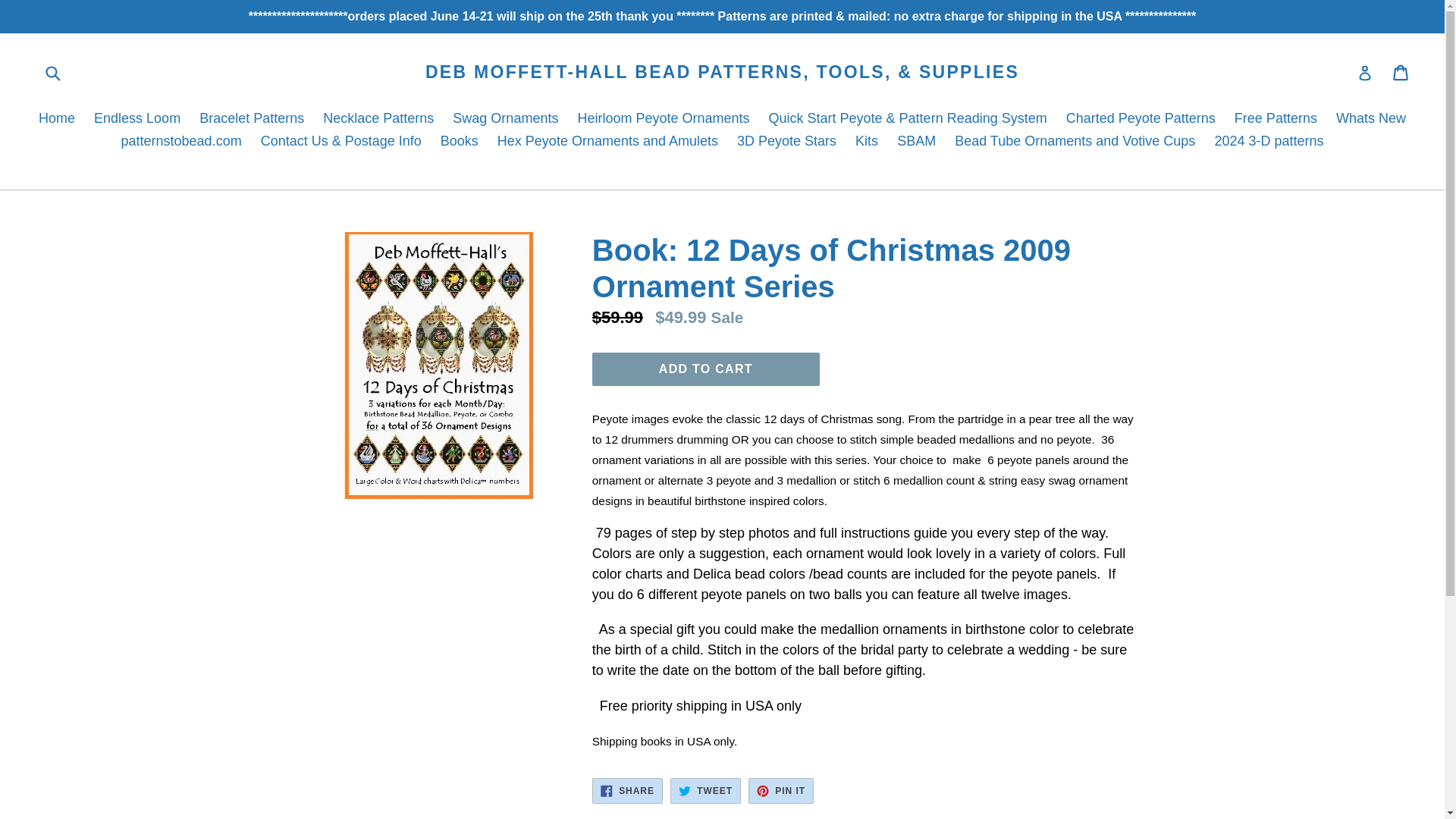 This screenshot has height=819, width=1456. Describe the element at coordinates (378, 119) in the screenshot. I see `Necklace Patterns` at that location.